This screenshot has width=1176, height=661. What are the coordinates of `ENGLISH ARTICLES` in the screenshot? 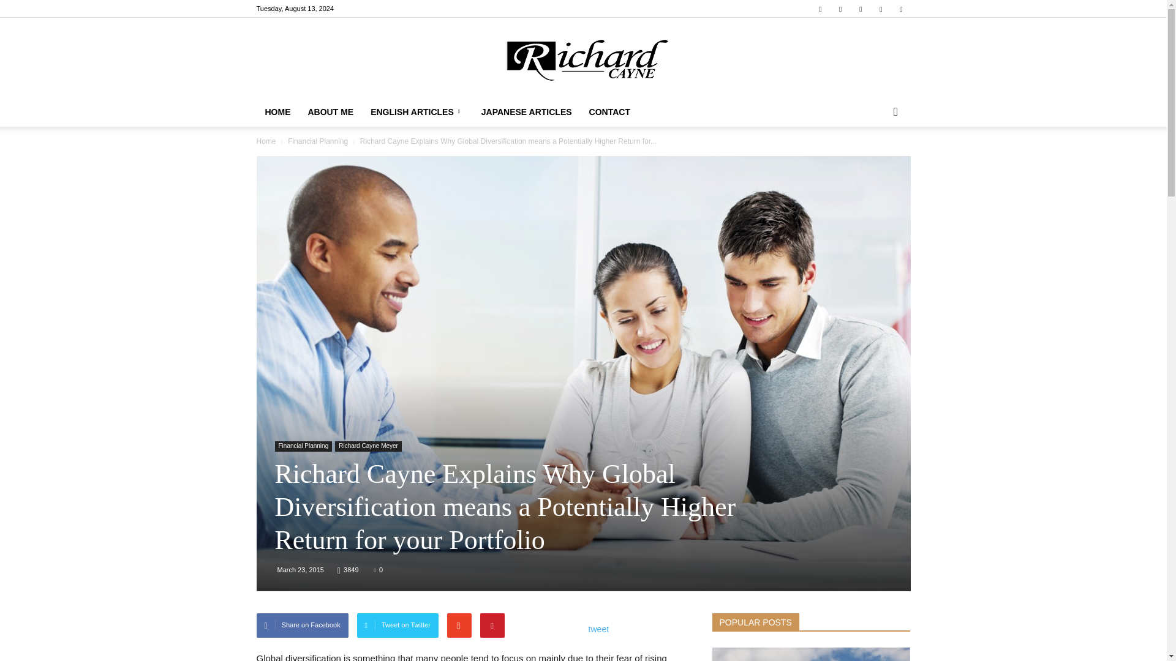 It's located at (417, 111).